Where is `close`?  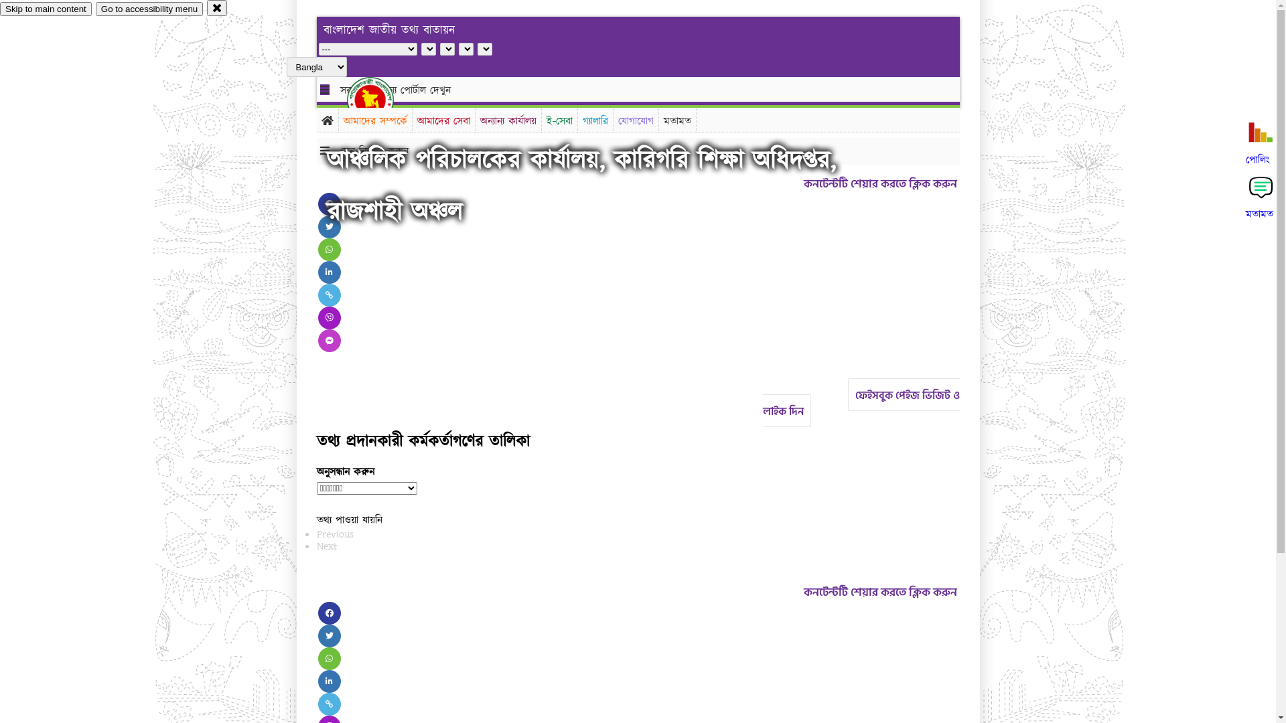 close is located at coordinates (217, 8).